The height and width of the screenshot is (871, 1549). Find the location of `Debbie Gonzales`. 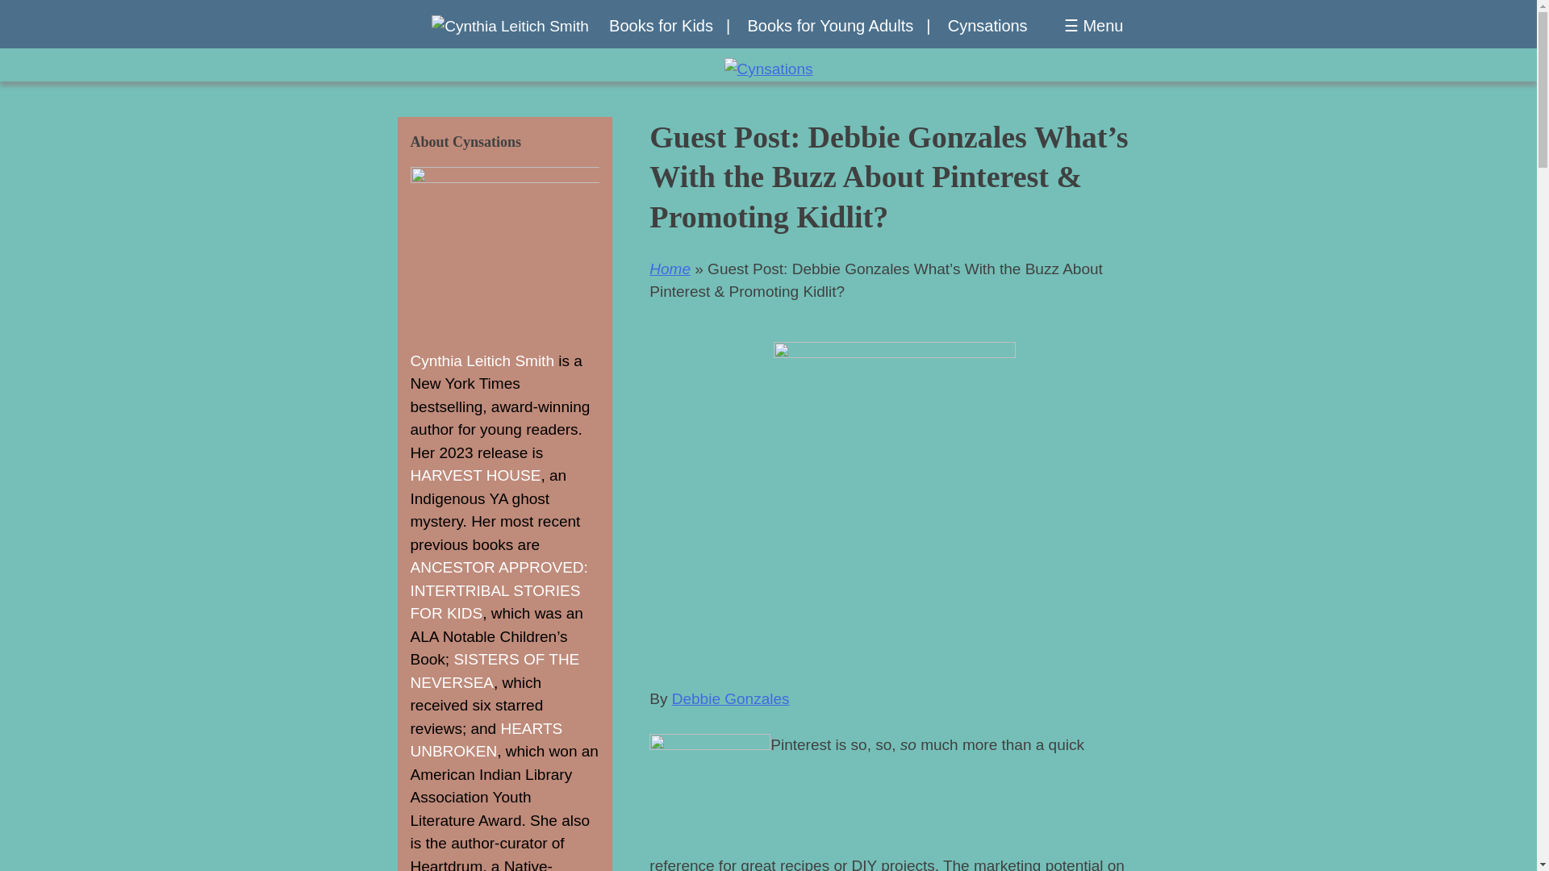

Debbie Gonzales is located at coordinates (731, 698).